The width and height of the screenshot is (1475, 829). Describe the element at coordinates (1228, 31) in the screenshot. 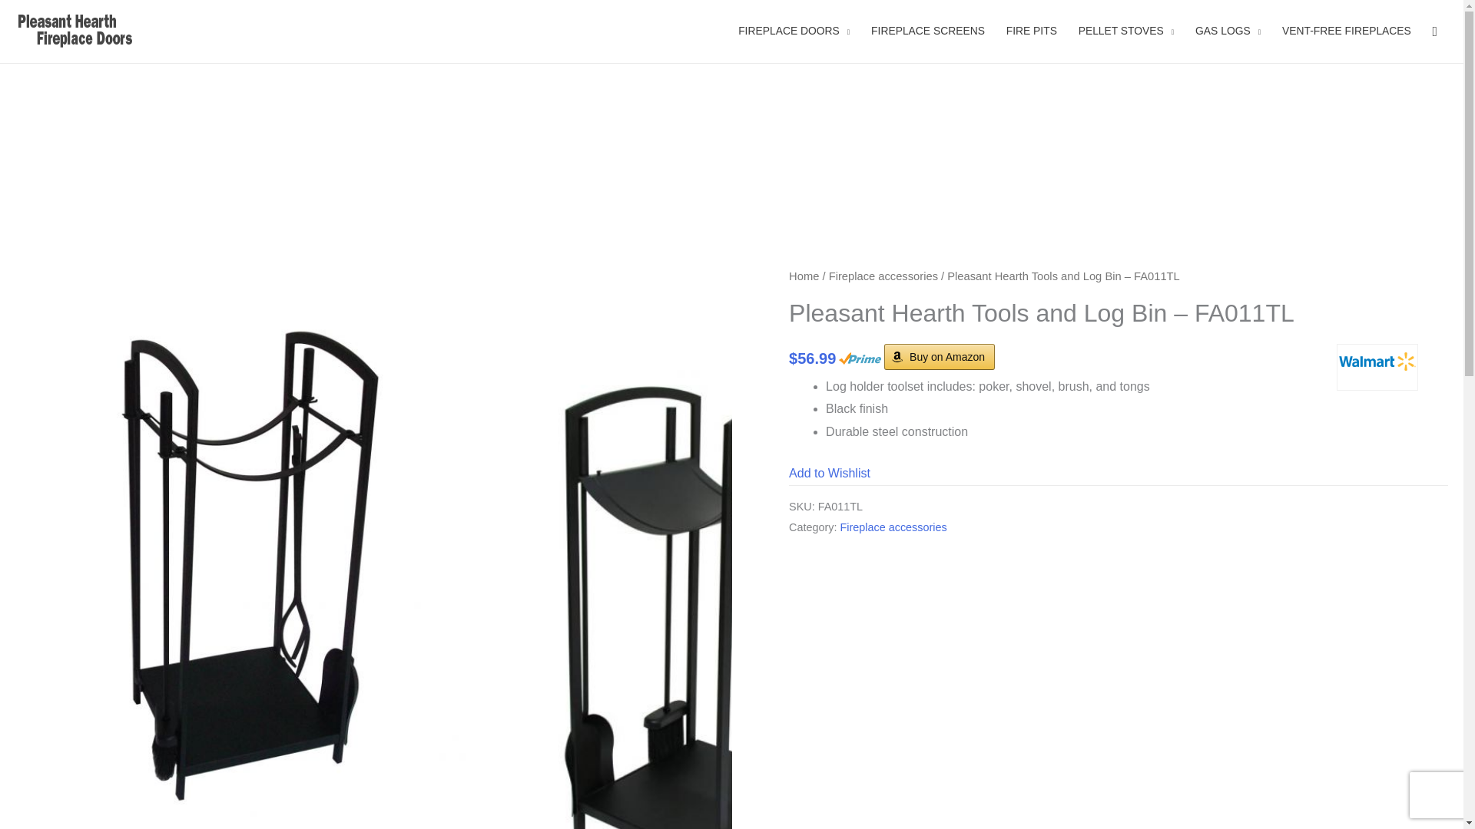

I see `GAS LOGS` at that location.